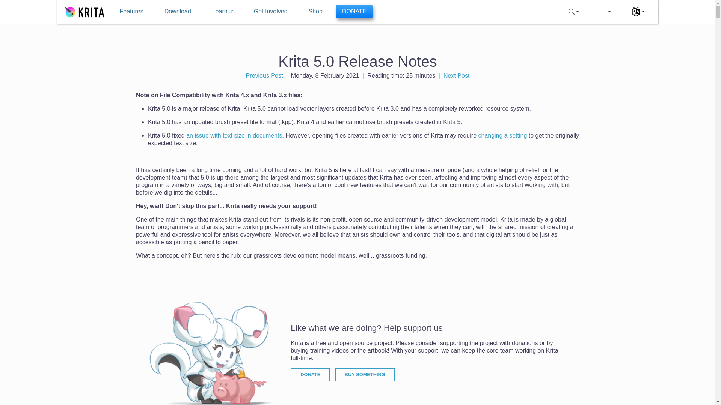 The image size is (721, 405). Describe the element at coordinates (264, 75) in the screenshot. I see `Previous Post` at that location.